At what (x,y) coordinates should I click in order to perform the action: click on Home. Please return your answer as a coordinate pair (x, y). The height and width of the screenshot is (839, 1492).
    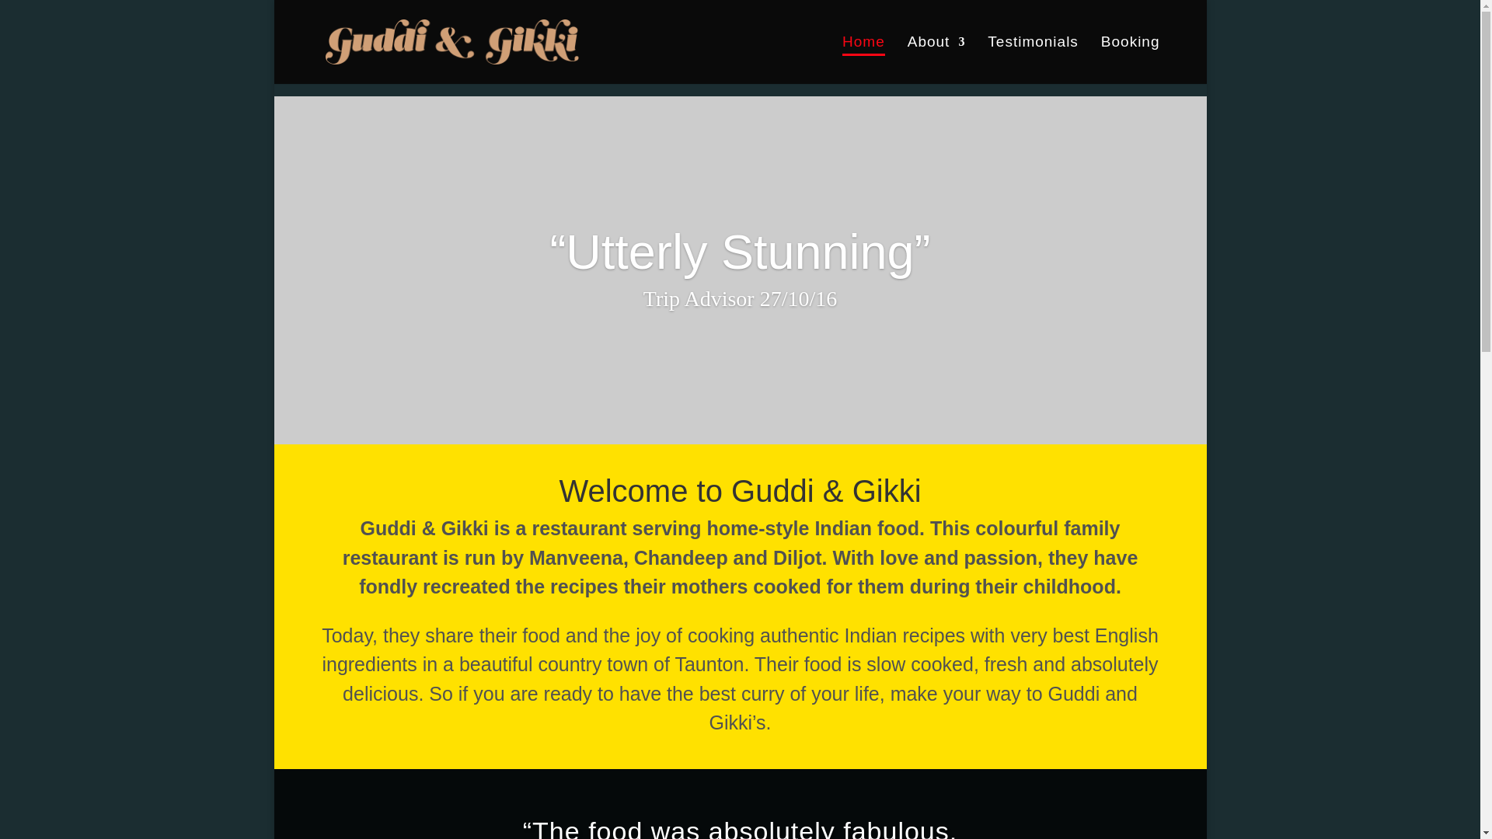
    Looking at the image, I should click on (863, 61).